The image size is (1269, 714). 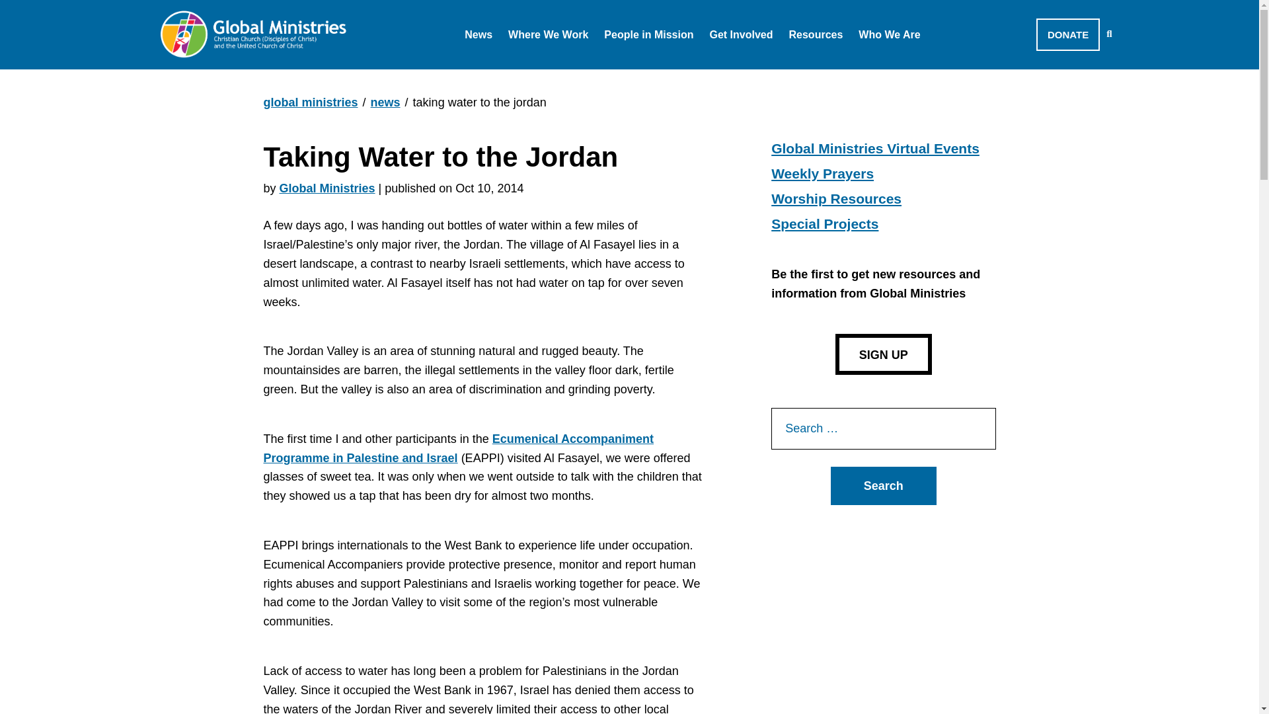 What do you see at coordinates (883, 485) in the screenshot?
I see `Search` at bounding box center [883, 485].